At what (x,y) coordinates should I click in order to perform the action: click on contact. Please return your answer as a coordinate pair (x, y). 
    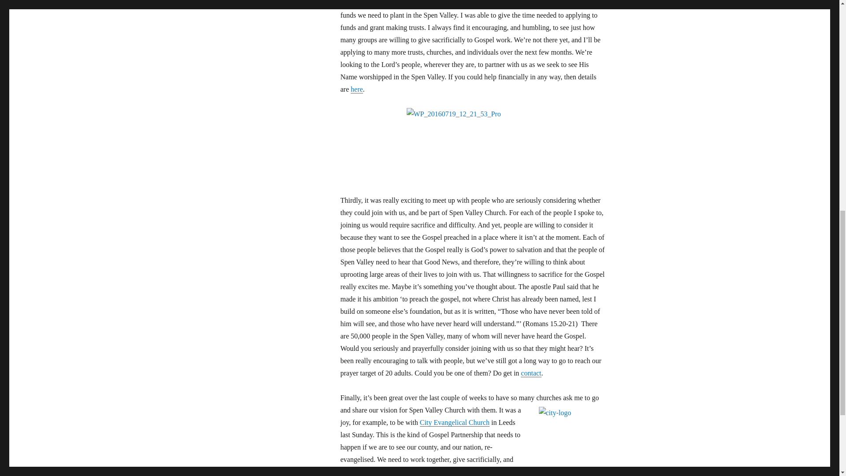
    Looking at the image, I should click on (531, 373).